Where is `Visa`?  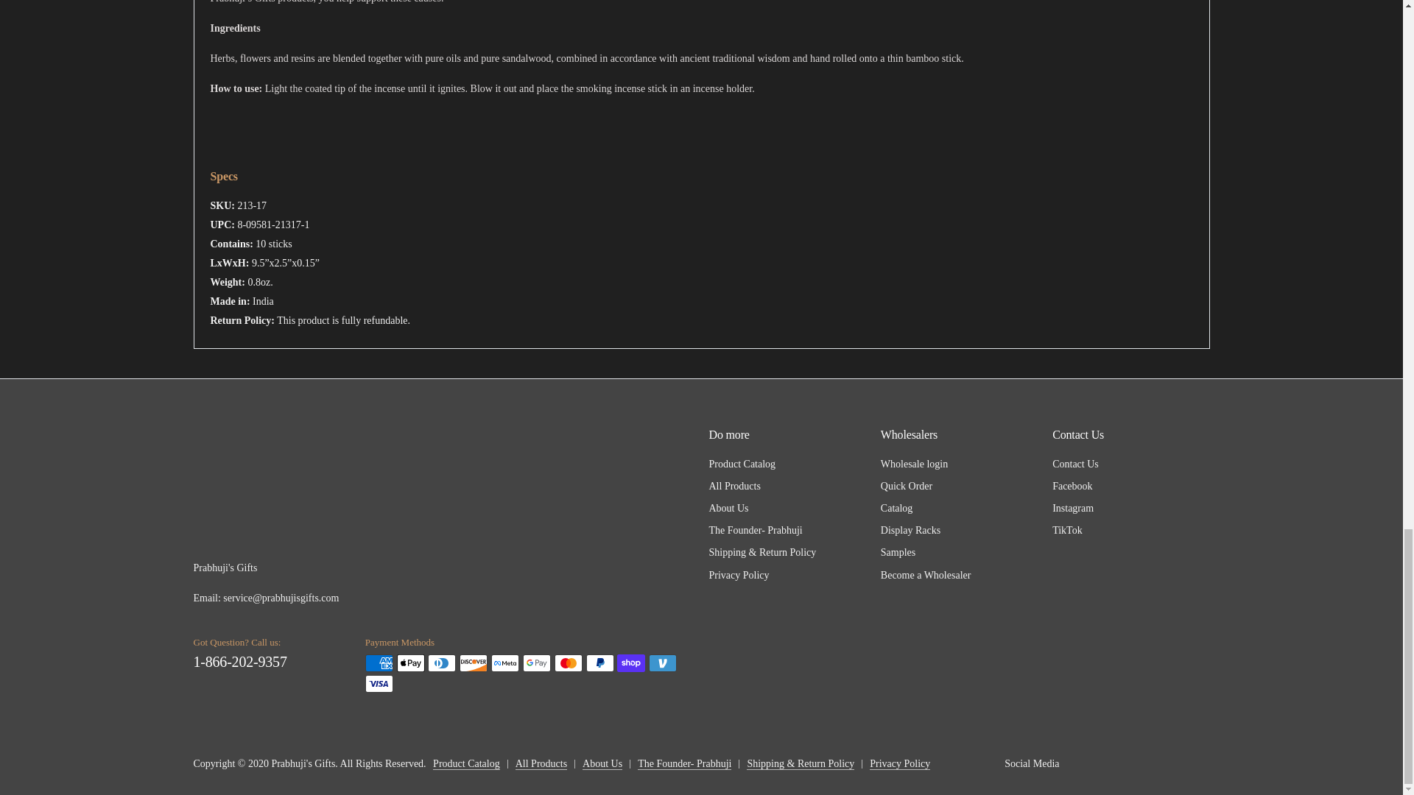
Visa is located at coordinates (379, 683).